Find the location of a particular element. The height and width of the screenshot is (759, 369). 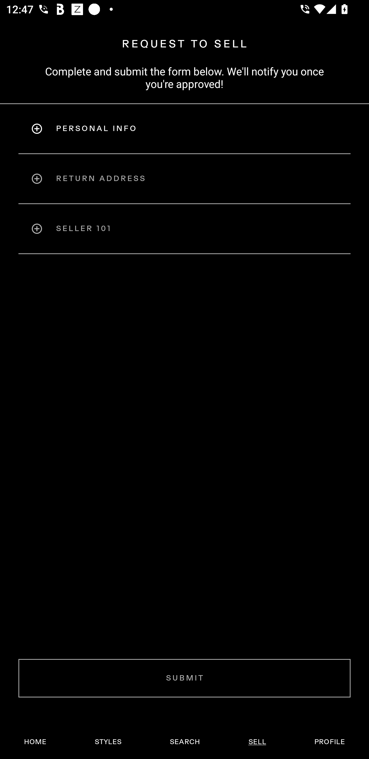

STYLES is located at coordinates (108, 742).